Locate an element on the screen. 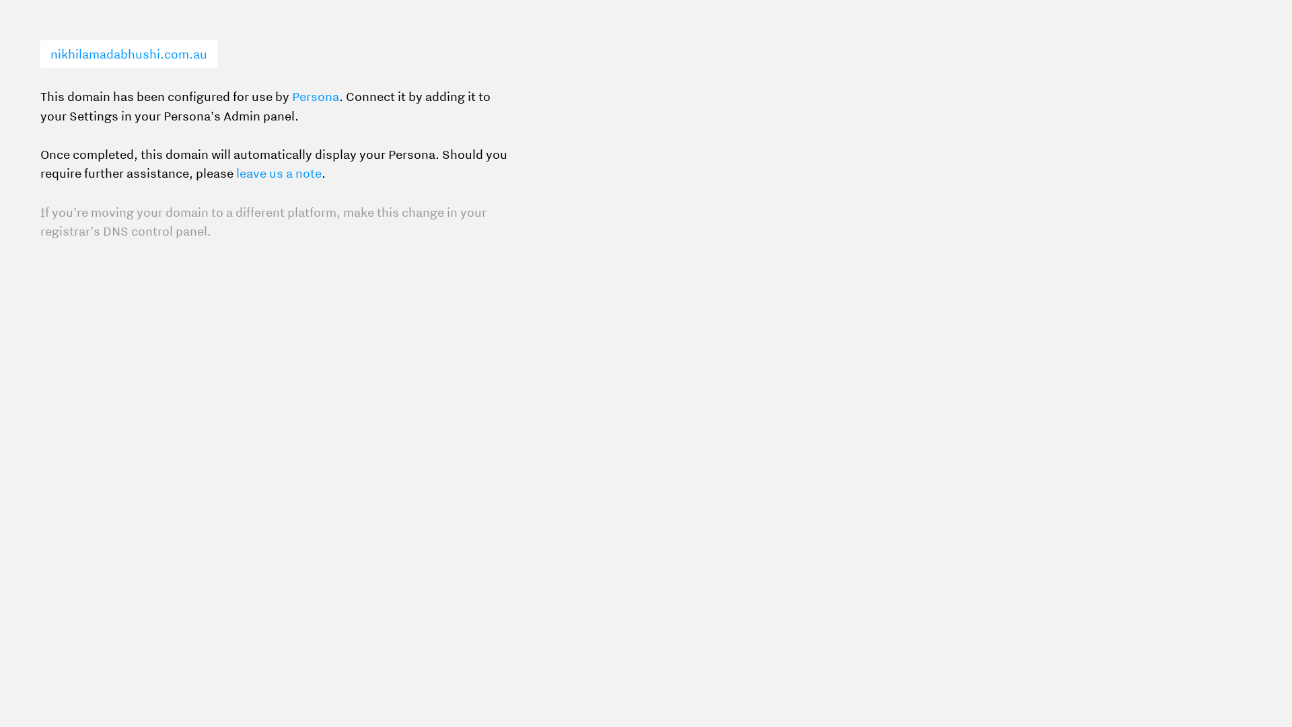 The image size is (1292, 727). Persona is located at coordinates (316, 97).